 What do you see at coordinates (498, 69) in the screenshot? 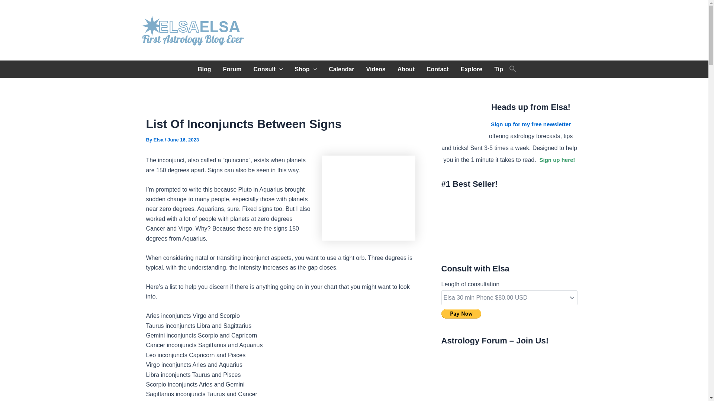
I see `Tip` at bounding box center [498, 69].